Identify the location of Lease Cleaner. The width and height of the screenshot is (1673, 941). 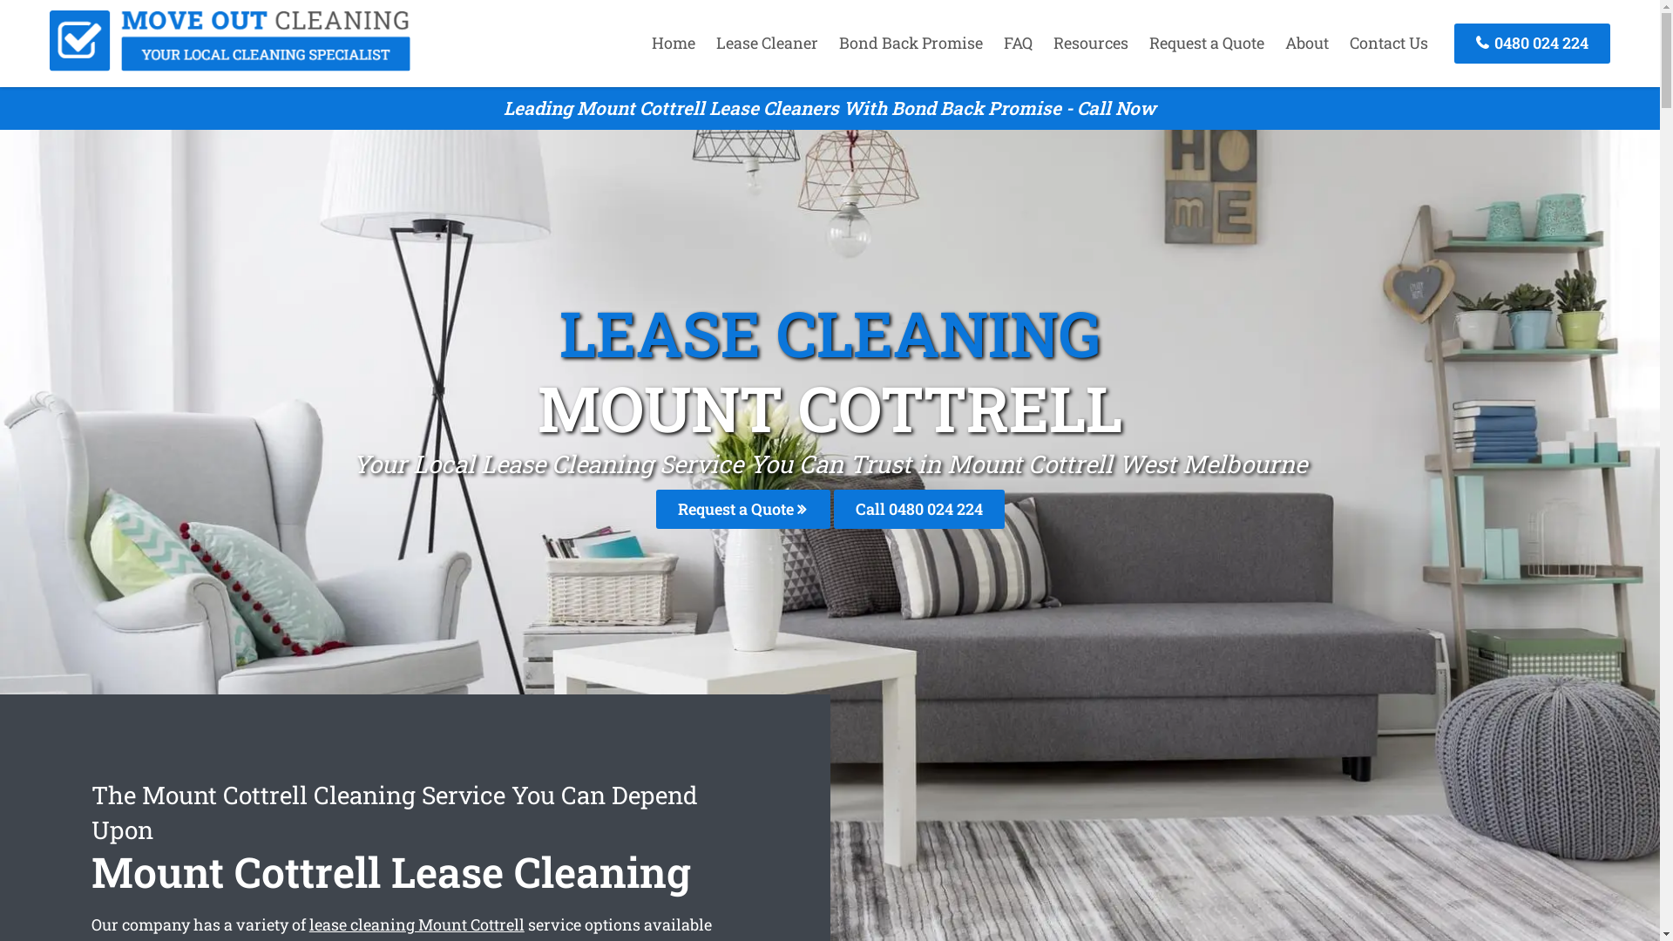
(767, 43).